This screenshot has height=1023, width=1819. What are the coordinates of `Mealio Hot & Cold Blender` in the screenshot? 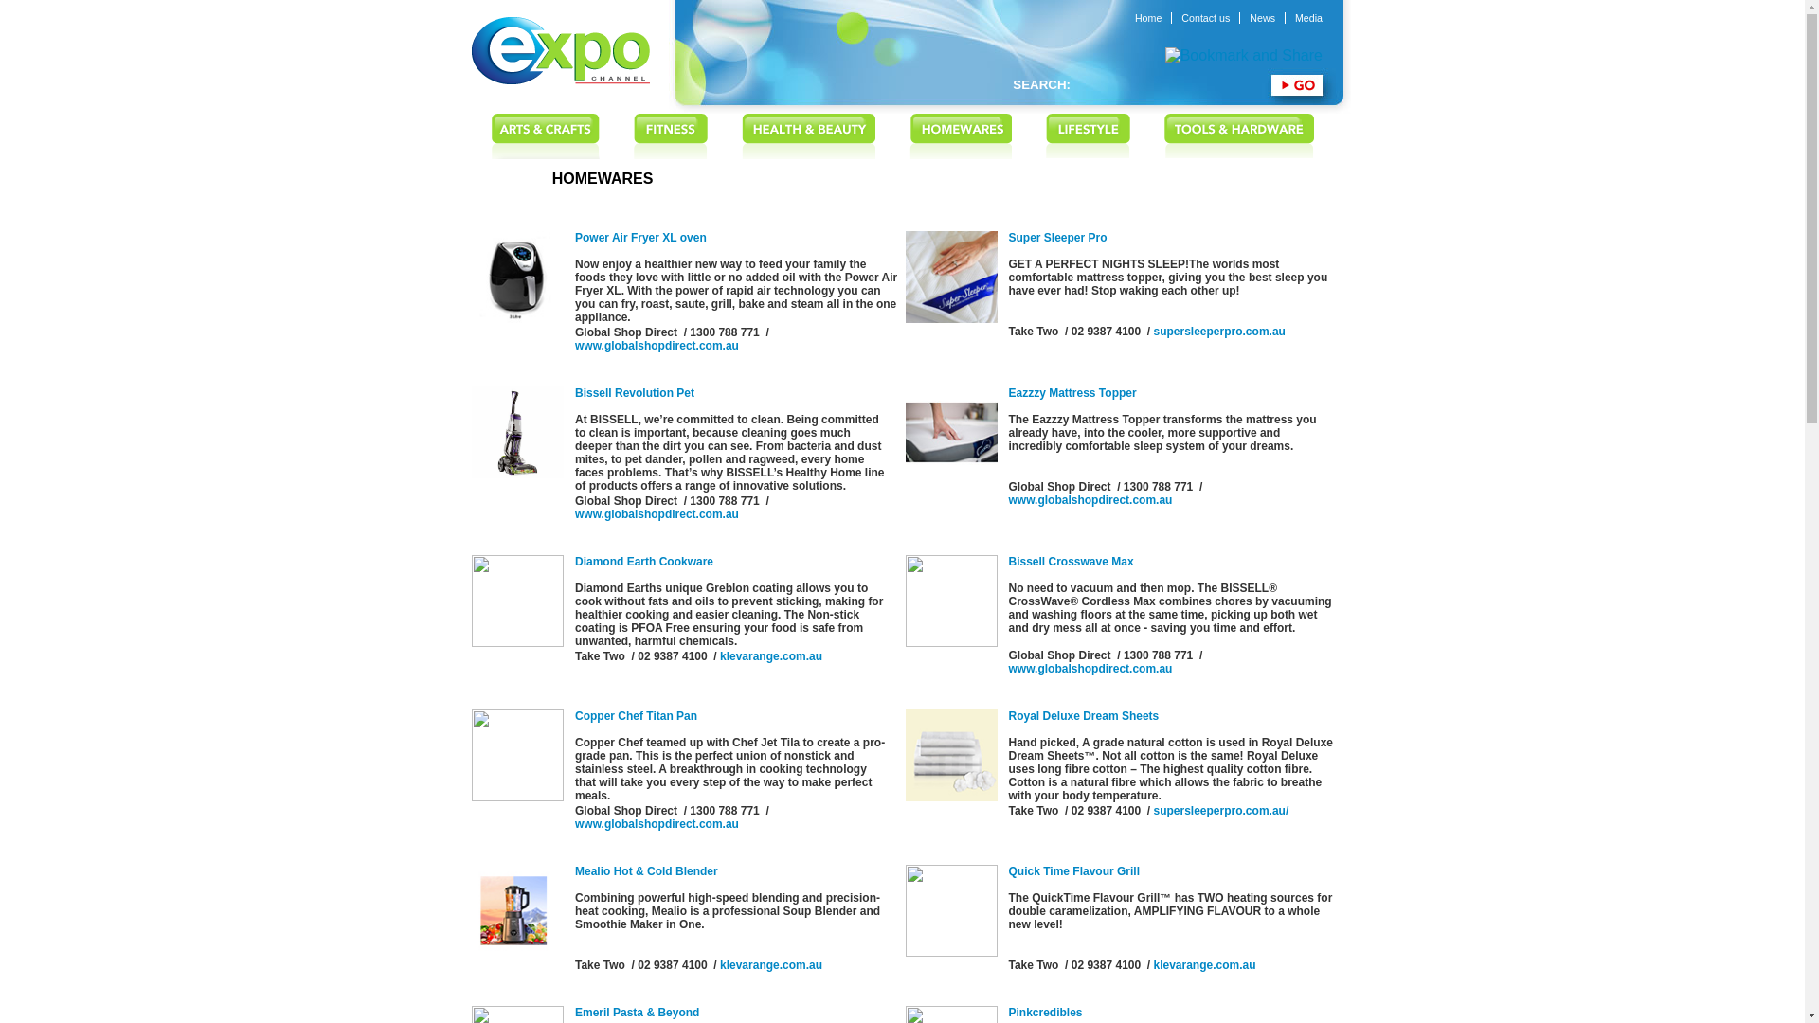 It's located at (646, 871).